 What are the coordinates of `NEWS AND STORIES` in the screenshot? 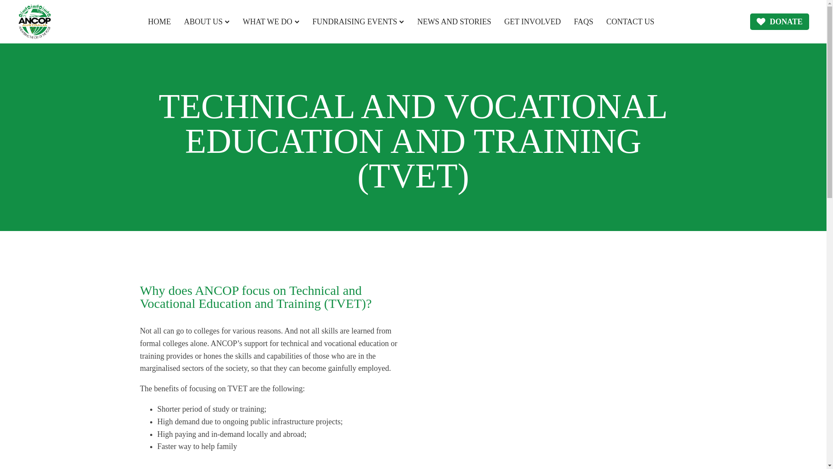 It's located at (454, 22).